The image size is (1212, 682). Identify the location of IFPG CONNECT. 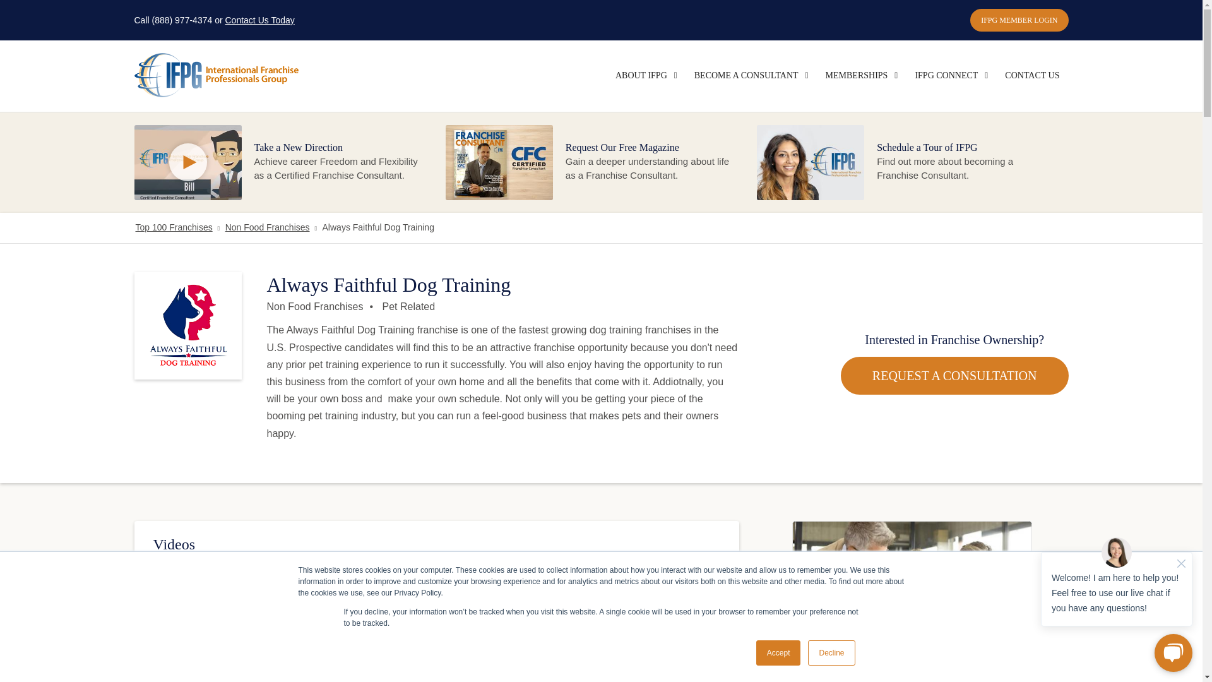
(946, 76).